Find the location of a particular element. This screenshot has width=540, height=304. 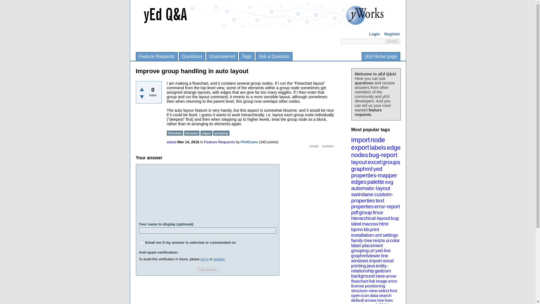

properties is located at coordinates (362, 207).